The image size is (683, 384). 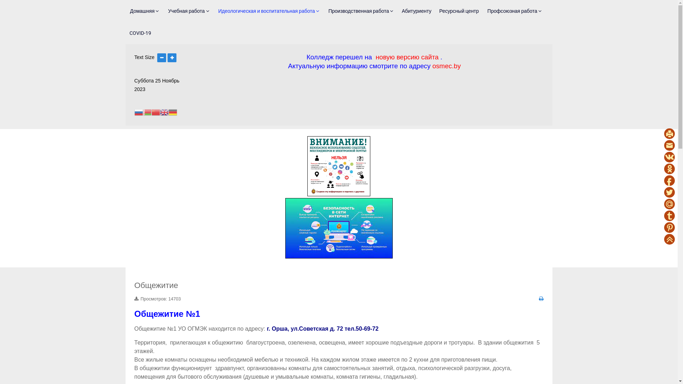 I want to click on COVID-19, so click(x=140, y=33).